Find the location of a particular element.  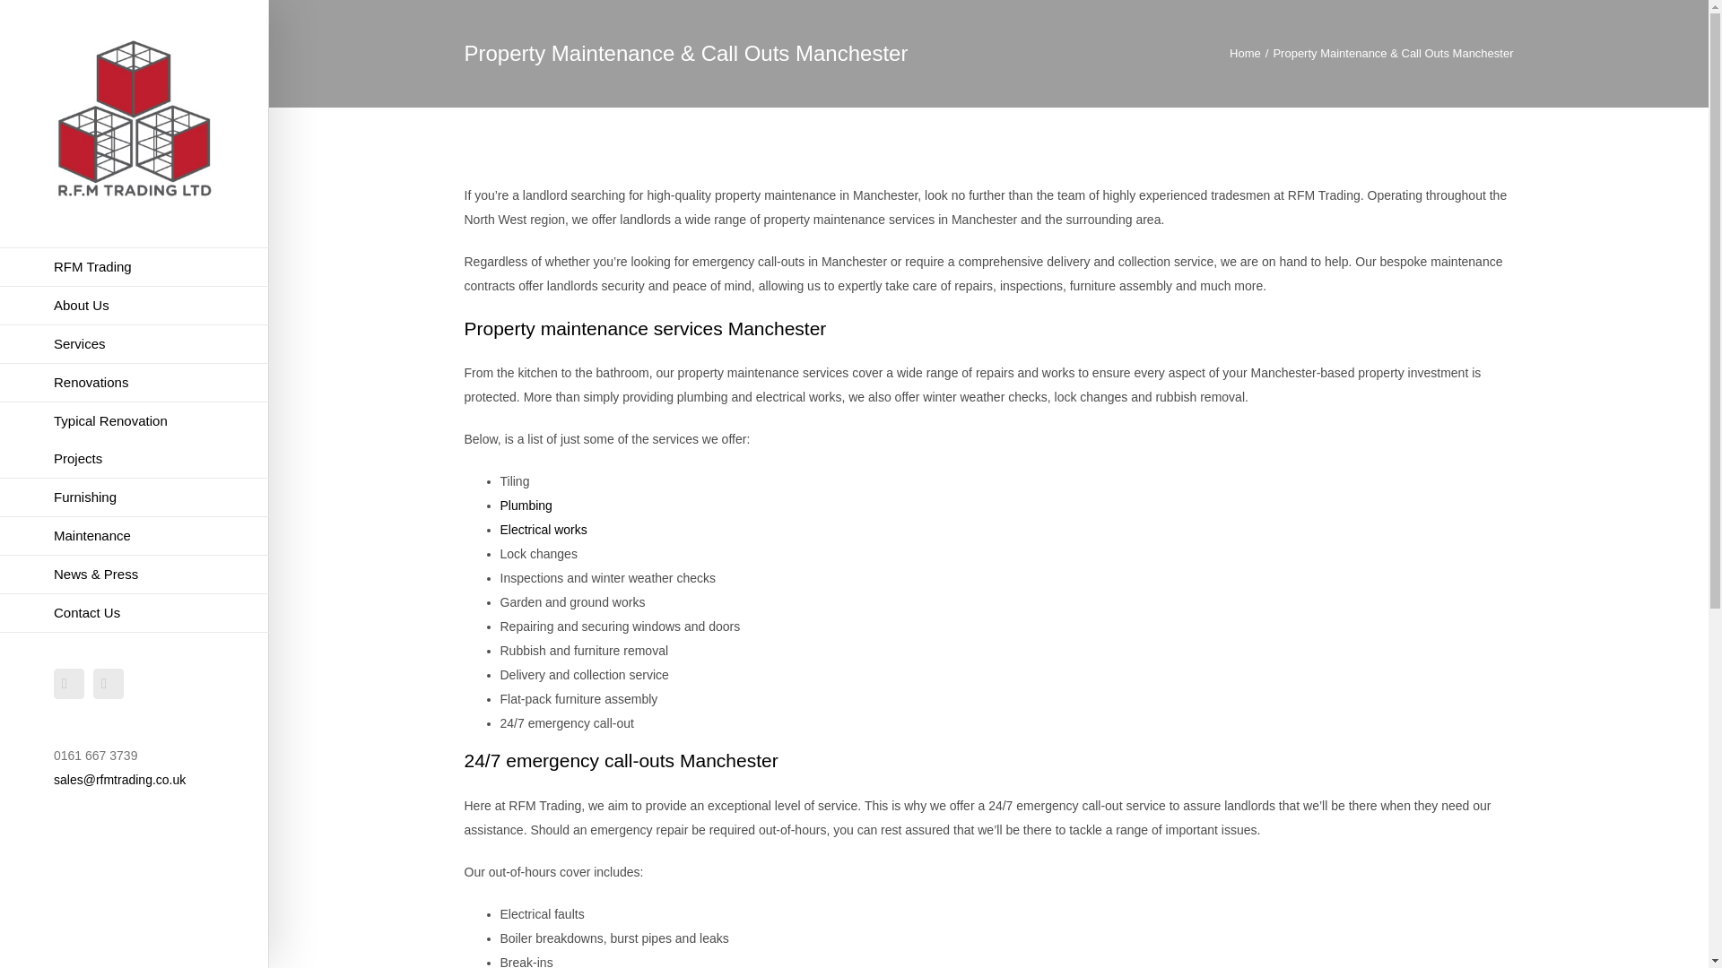

About Us is located at coordinates (135, 305).